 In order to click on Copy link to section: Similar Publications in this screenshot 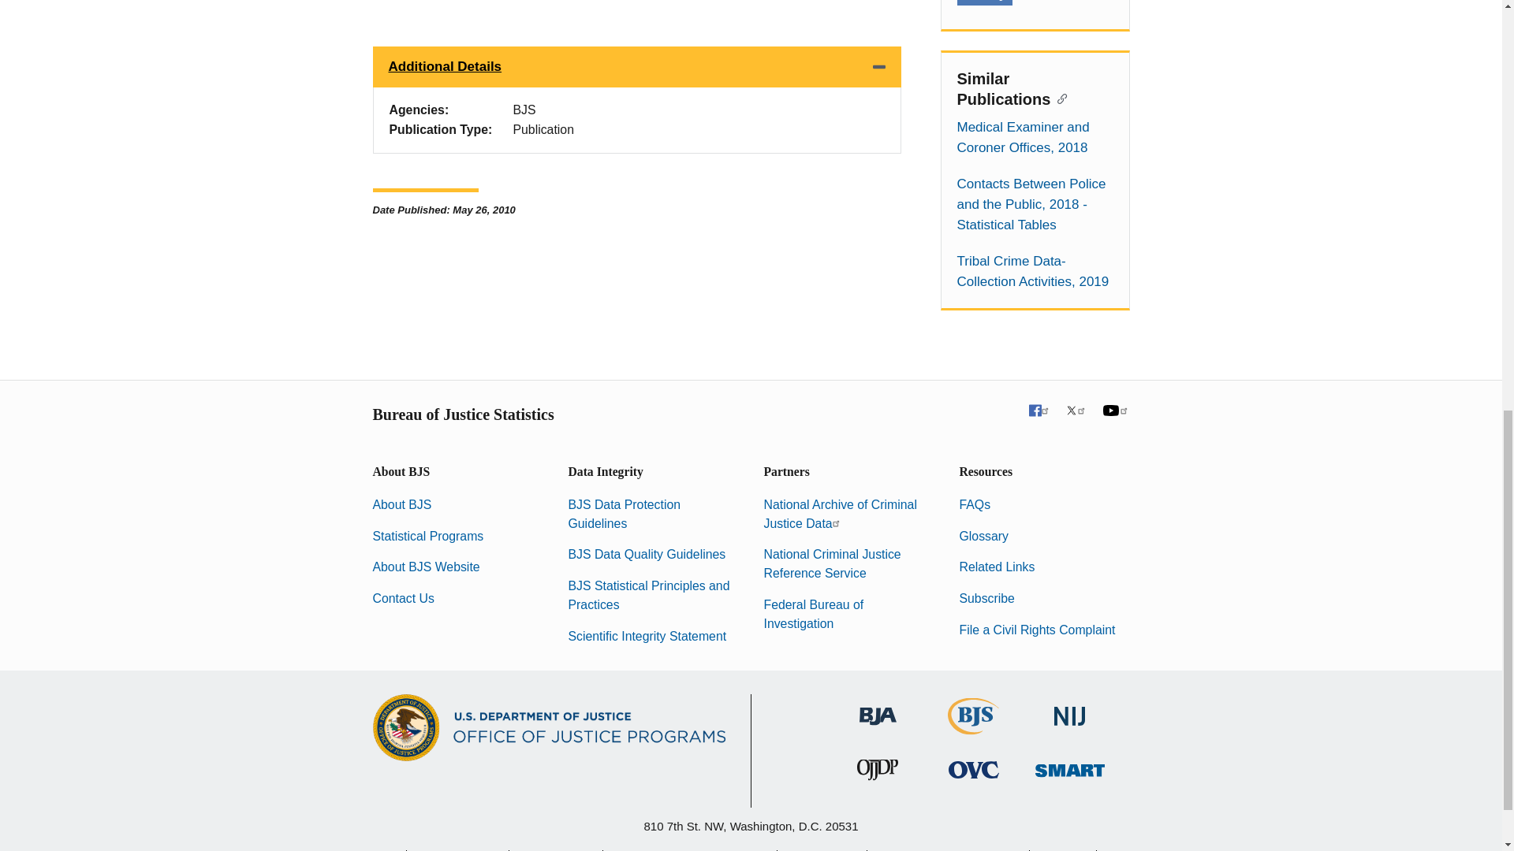, I will do `click(1058, 98)`.